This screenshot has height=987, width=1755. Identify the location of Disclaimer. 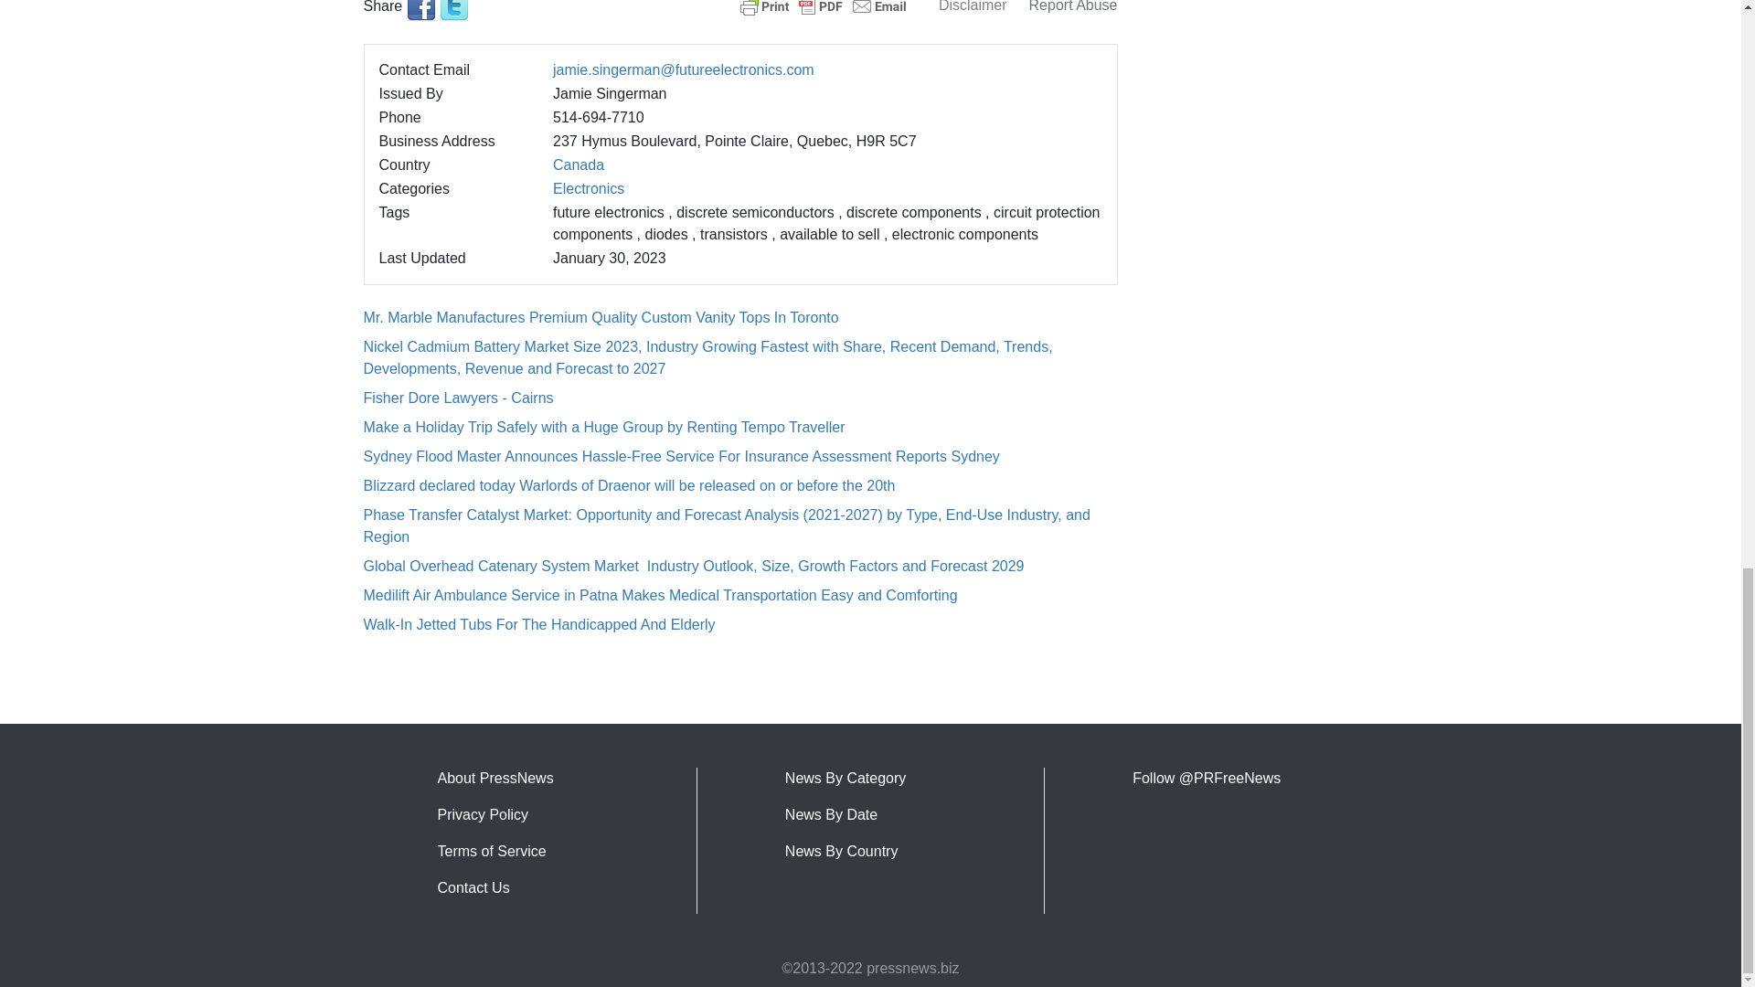
(973, 6).